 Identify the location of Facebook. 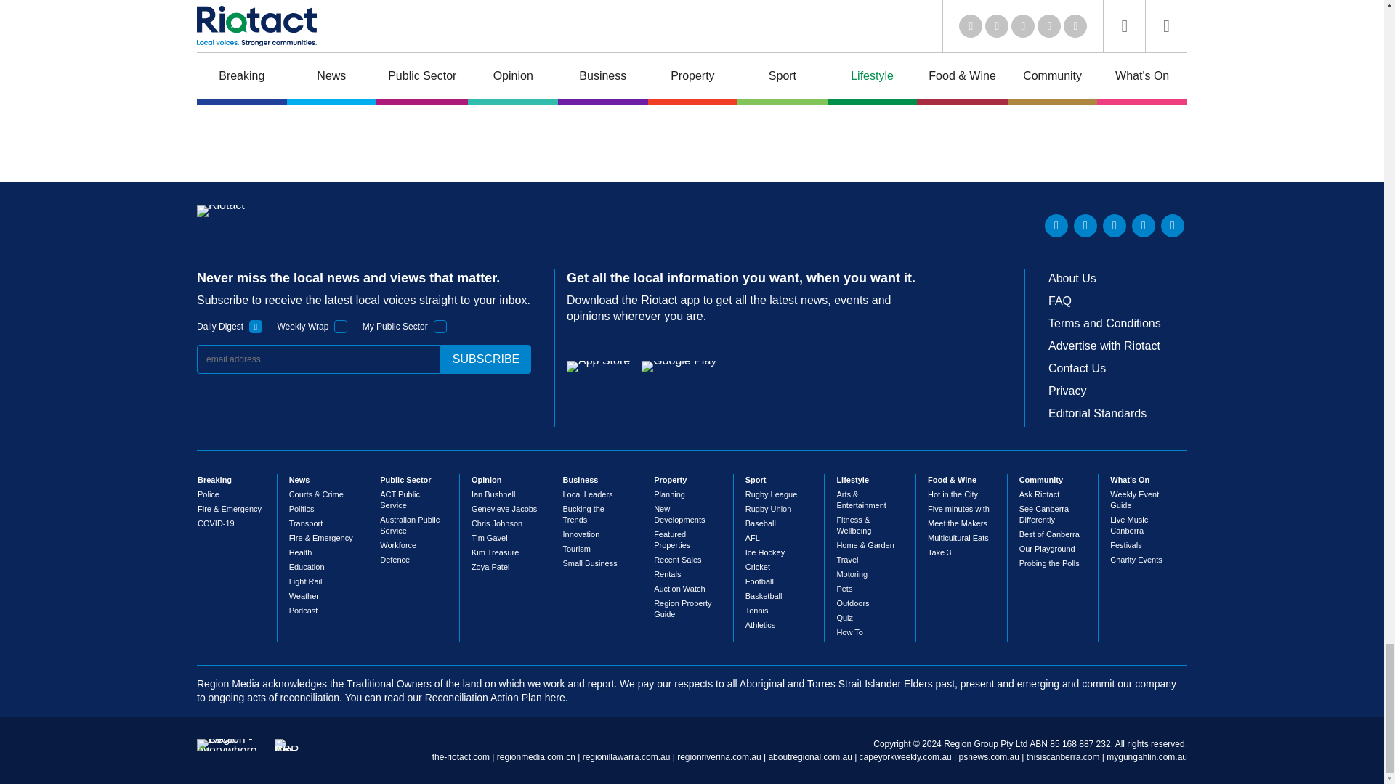
(1143, 225).